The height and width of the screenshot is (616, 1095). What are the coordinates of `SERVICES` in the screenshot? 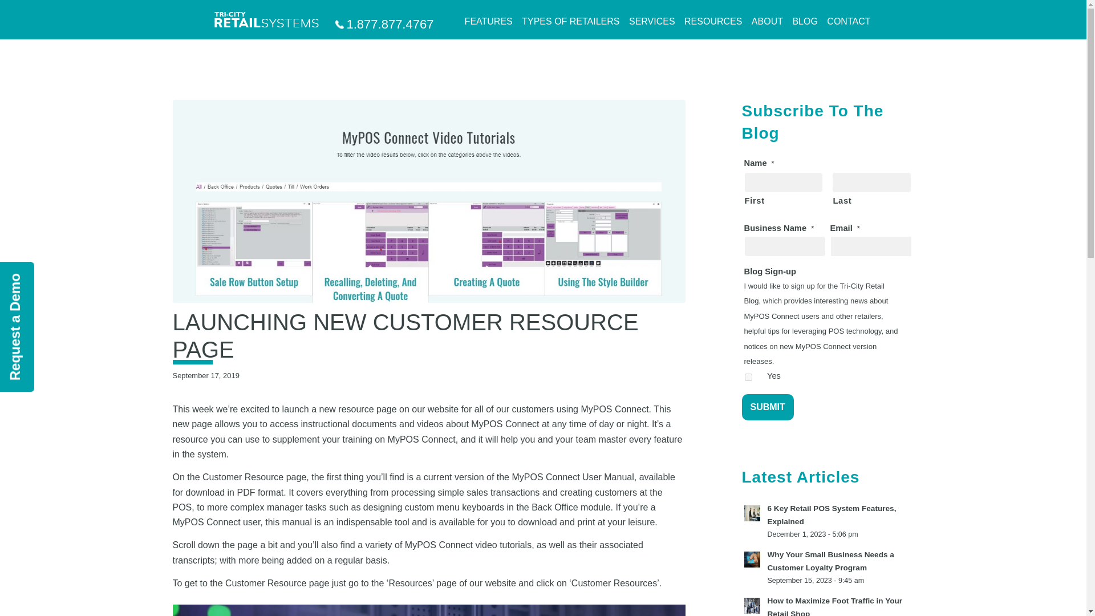 It's located at (652, 22).